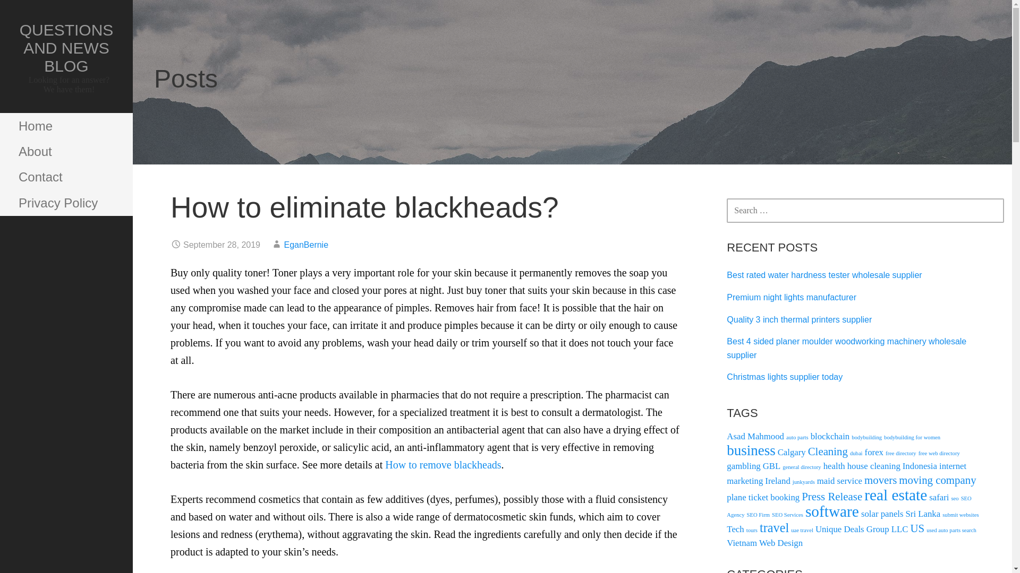  Describe the element at coordinates (792, 297) in the screenshot. I see `Premium night lights manufacturer` at that location.